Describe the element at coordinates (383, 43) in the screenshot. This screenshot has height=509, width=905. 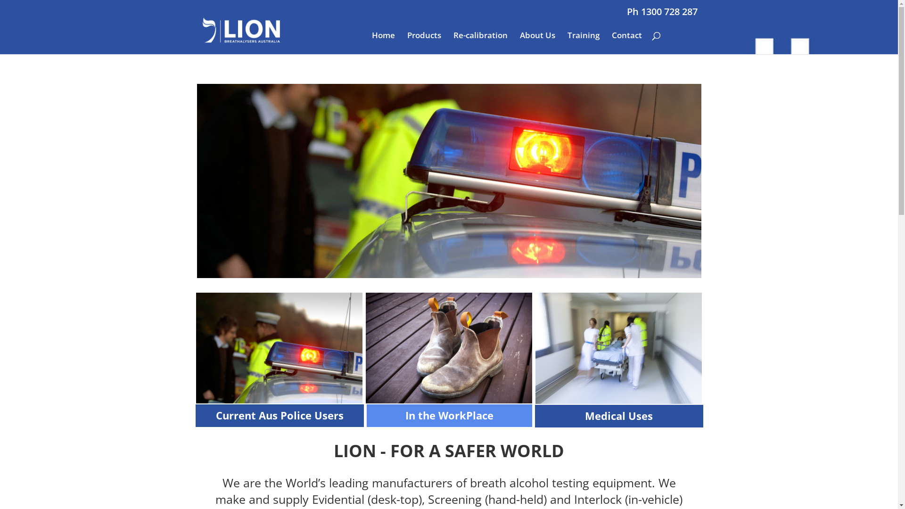
I see `Home` at that location.